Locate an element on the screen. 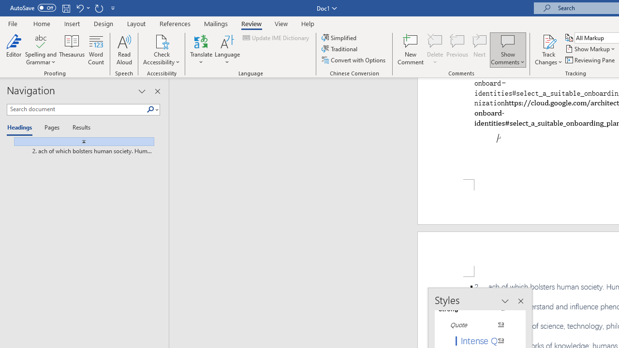  Spelling and Grammar is located at coordinates (41, 49).